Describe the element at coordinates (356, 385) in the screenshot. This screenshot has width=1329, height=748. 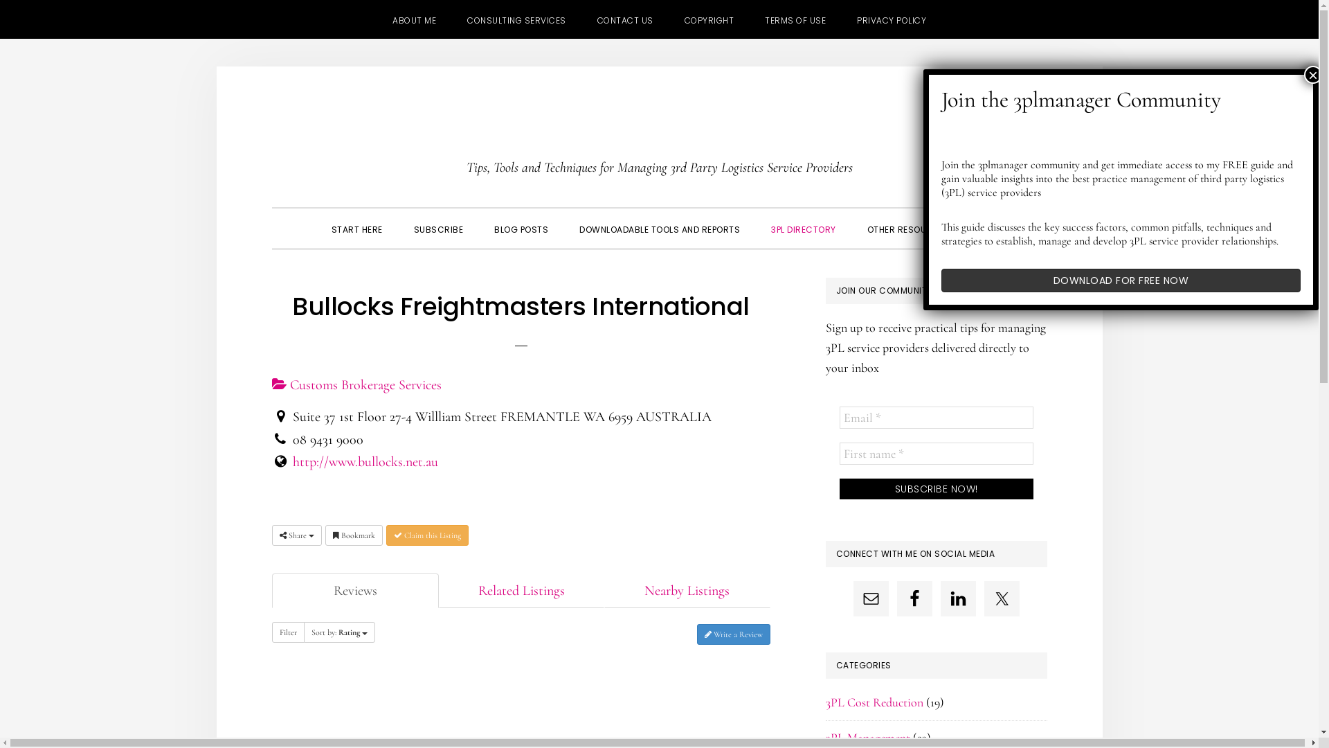
I see `Customs Brokerage Services` at that location.